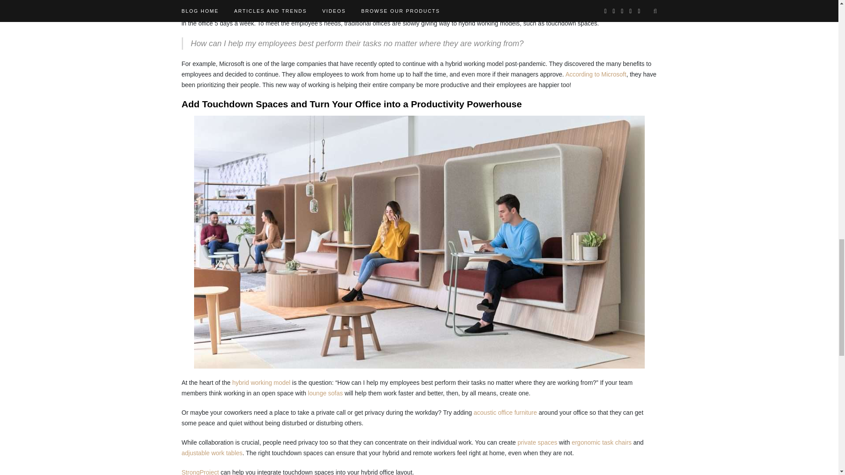 This screenshot has width=845, height=475. What do you see at coordinates (596, 74) in the screenshot?
I see `According to Microsoft` at bounding box center [596, 74].